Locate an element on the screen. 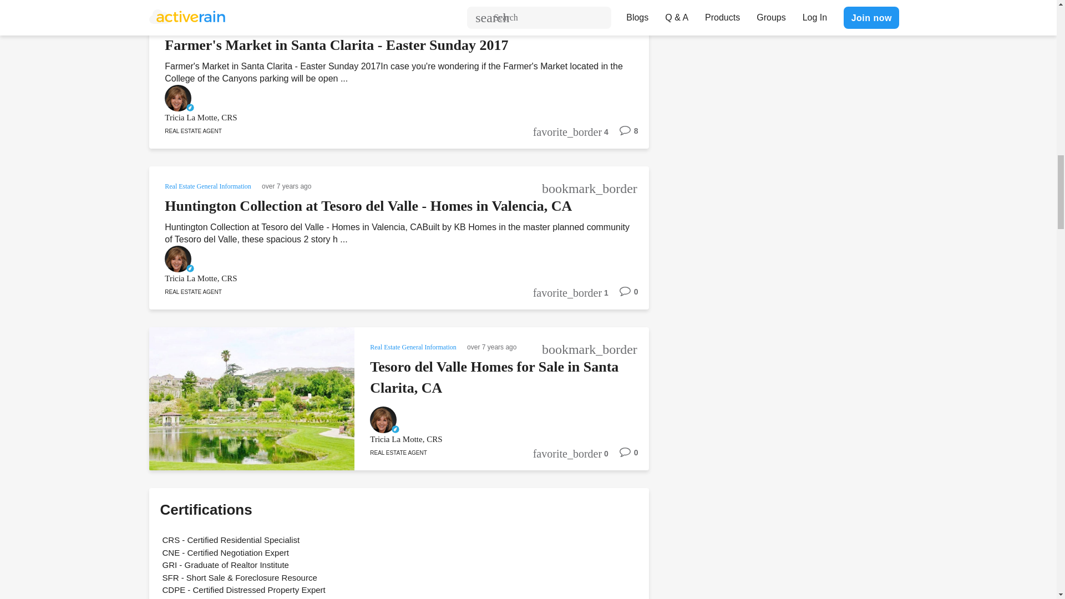 This screenshot has height=599, width=1065. Local News and Events is located at coordinates (197, 24).